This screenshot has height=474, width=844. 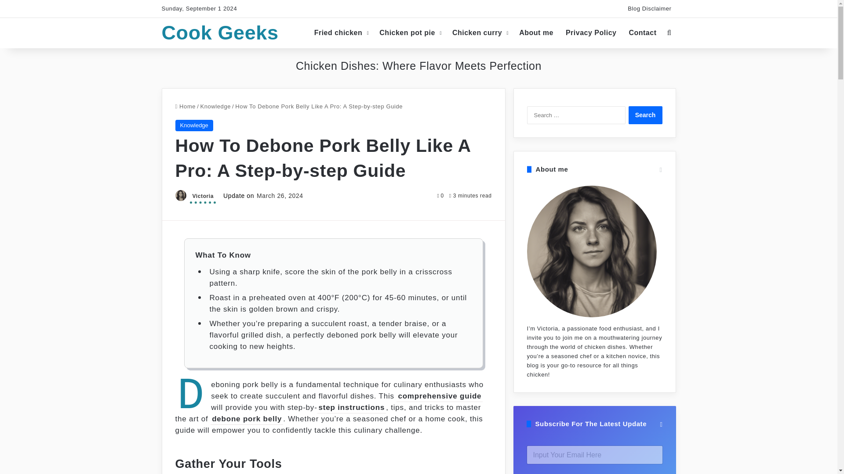 What do you see at coordinates (643, 32) in the screenshot?
I see `Contact` at bounding box center [643, 32].